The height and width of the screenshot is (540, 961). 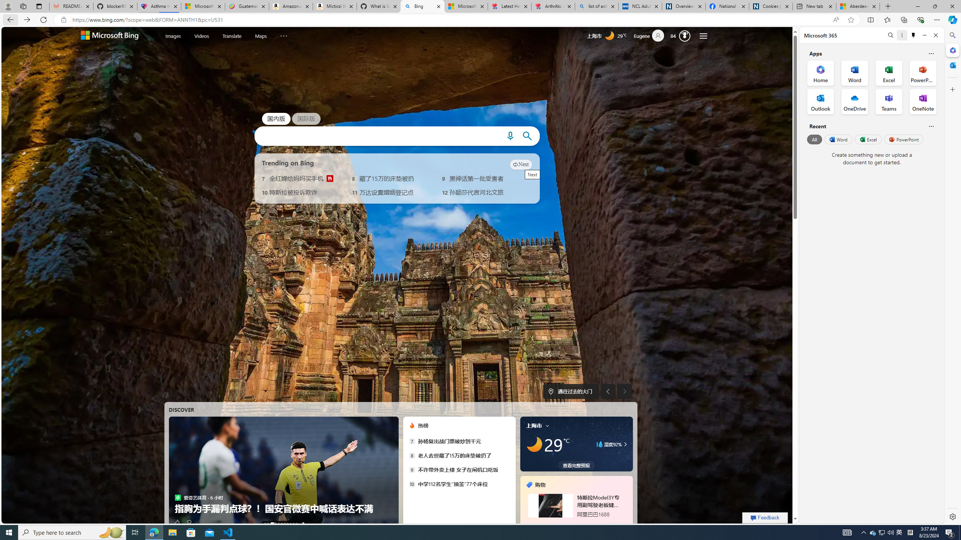 I want to click on All, so click(x=814, y=139).